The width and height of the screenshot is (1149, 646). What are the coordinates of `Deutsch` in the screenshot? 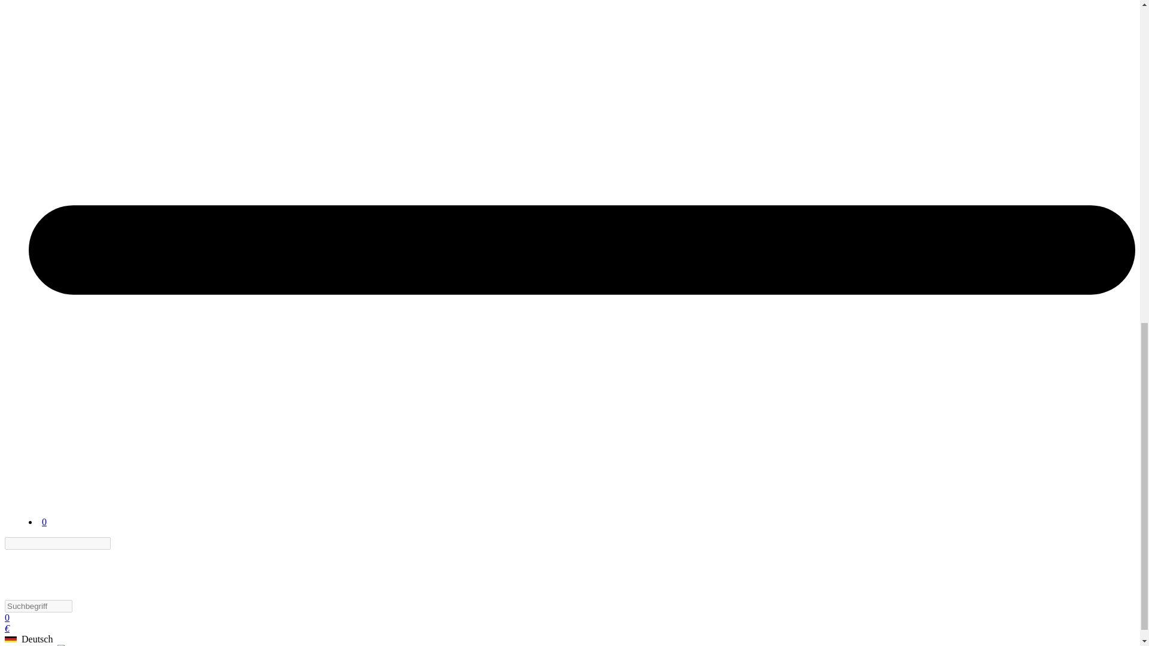 It's located at (11, 639).